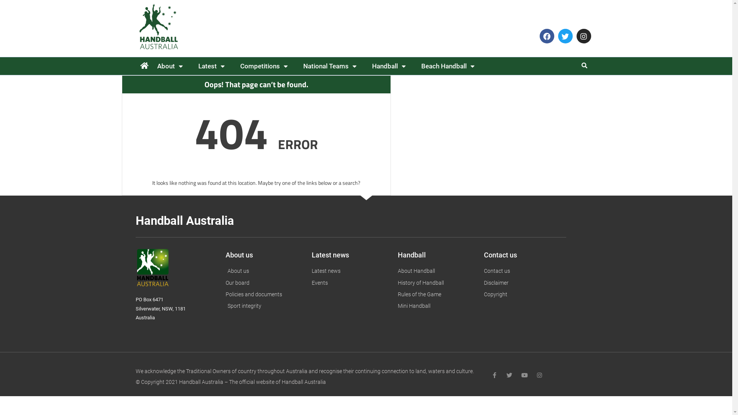  Describe the element at coordinates (437, 283) in the screenshot. I see `History of Handball` at that location.